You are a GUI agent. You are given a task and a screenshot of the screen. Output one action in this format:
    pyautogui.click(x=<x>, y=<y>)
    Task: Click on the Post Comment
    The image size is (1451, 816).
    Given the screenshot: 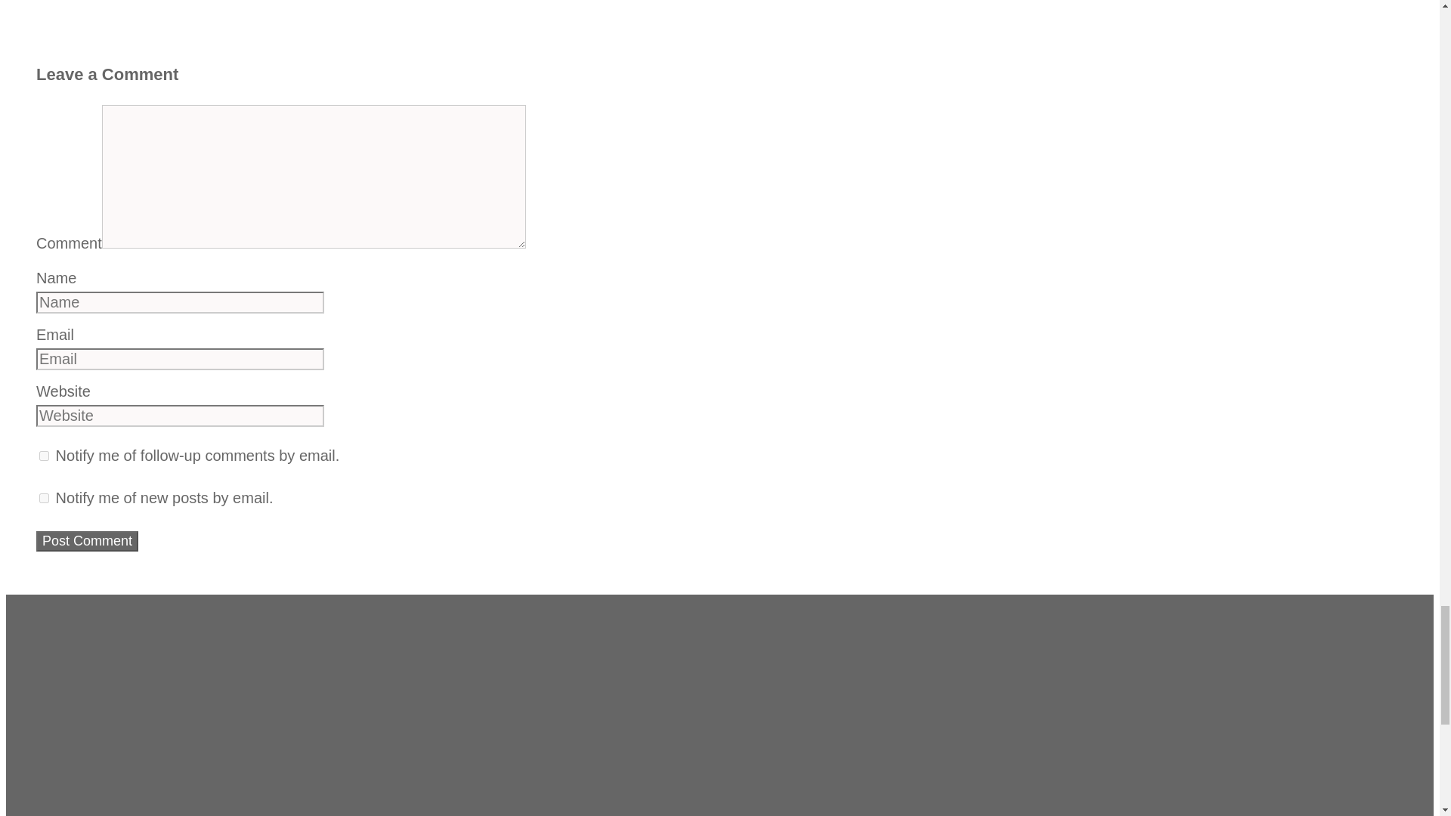 What is the action you would take?
    pyautogui.click(x=87, y=541)
    